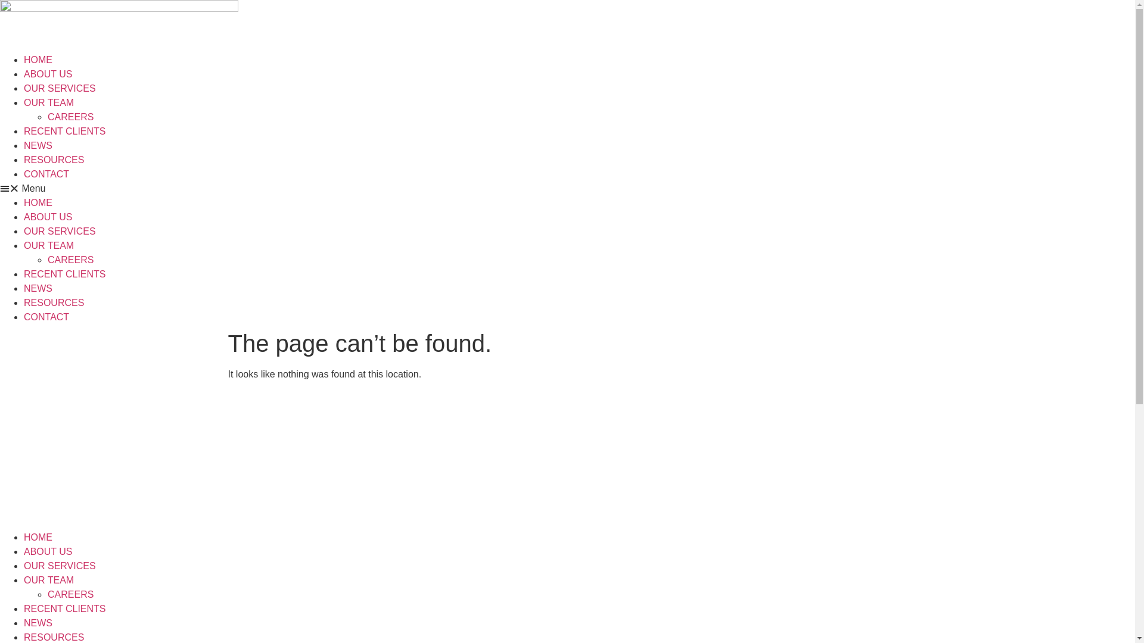 This screenshot has width=1144, height=643. I want to click on OUR TEAM, so click(49, 580).